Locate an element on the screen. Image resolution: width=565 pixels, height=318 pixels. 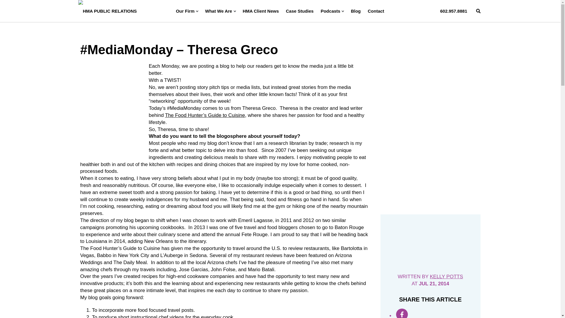
Our Firm is located at coordinates (187, 11).